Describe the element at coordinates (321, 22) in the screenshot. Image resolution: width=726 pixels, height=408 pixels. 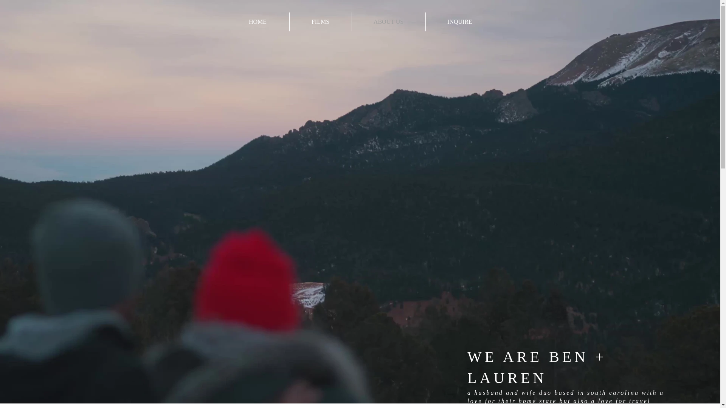
I see `FILMS` at that location.